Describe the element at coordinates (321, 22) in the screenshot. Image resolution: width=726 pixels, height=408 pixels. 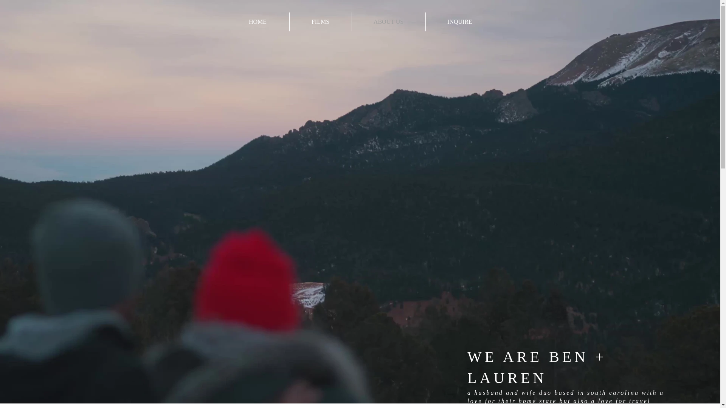
I see `FILMS` at that location.